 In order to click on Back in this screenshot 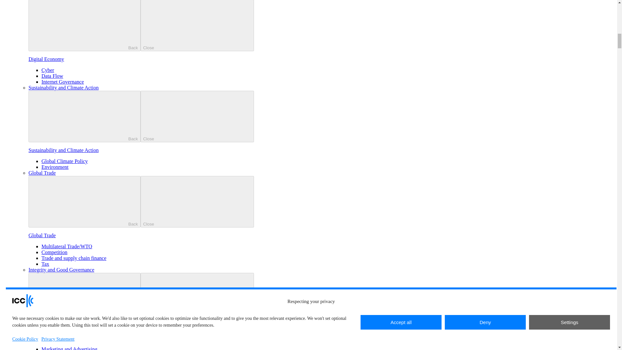, I will do `click(84, 116)`.